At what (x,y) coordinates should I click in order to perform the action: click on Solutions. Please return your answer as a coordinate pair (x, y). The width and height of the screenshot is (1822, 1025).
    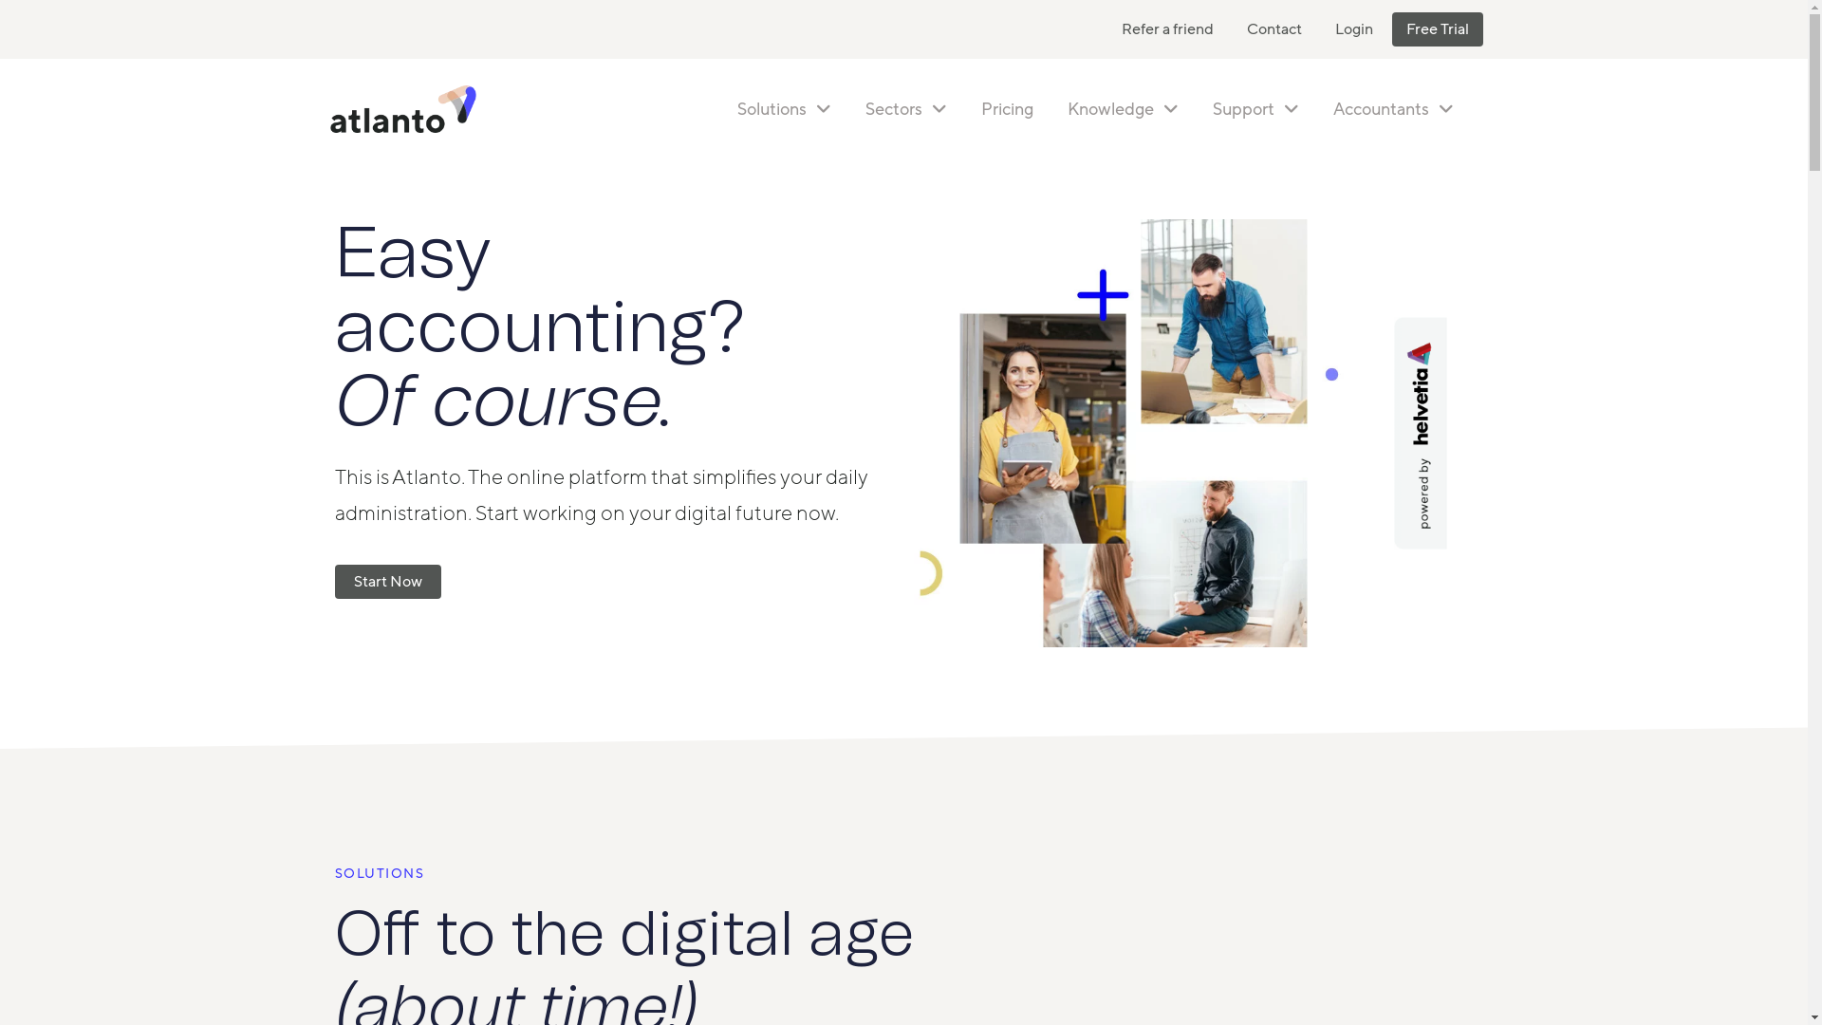
    Looking at the image, I should click on (784, 108).